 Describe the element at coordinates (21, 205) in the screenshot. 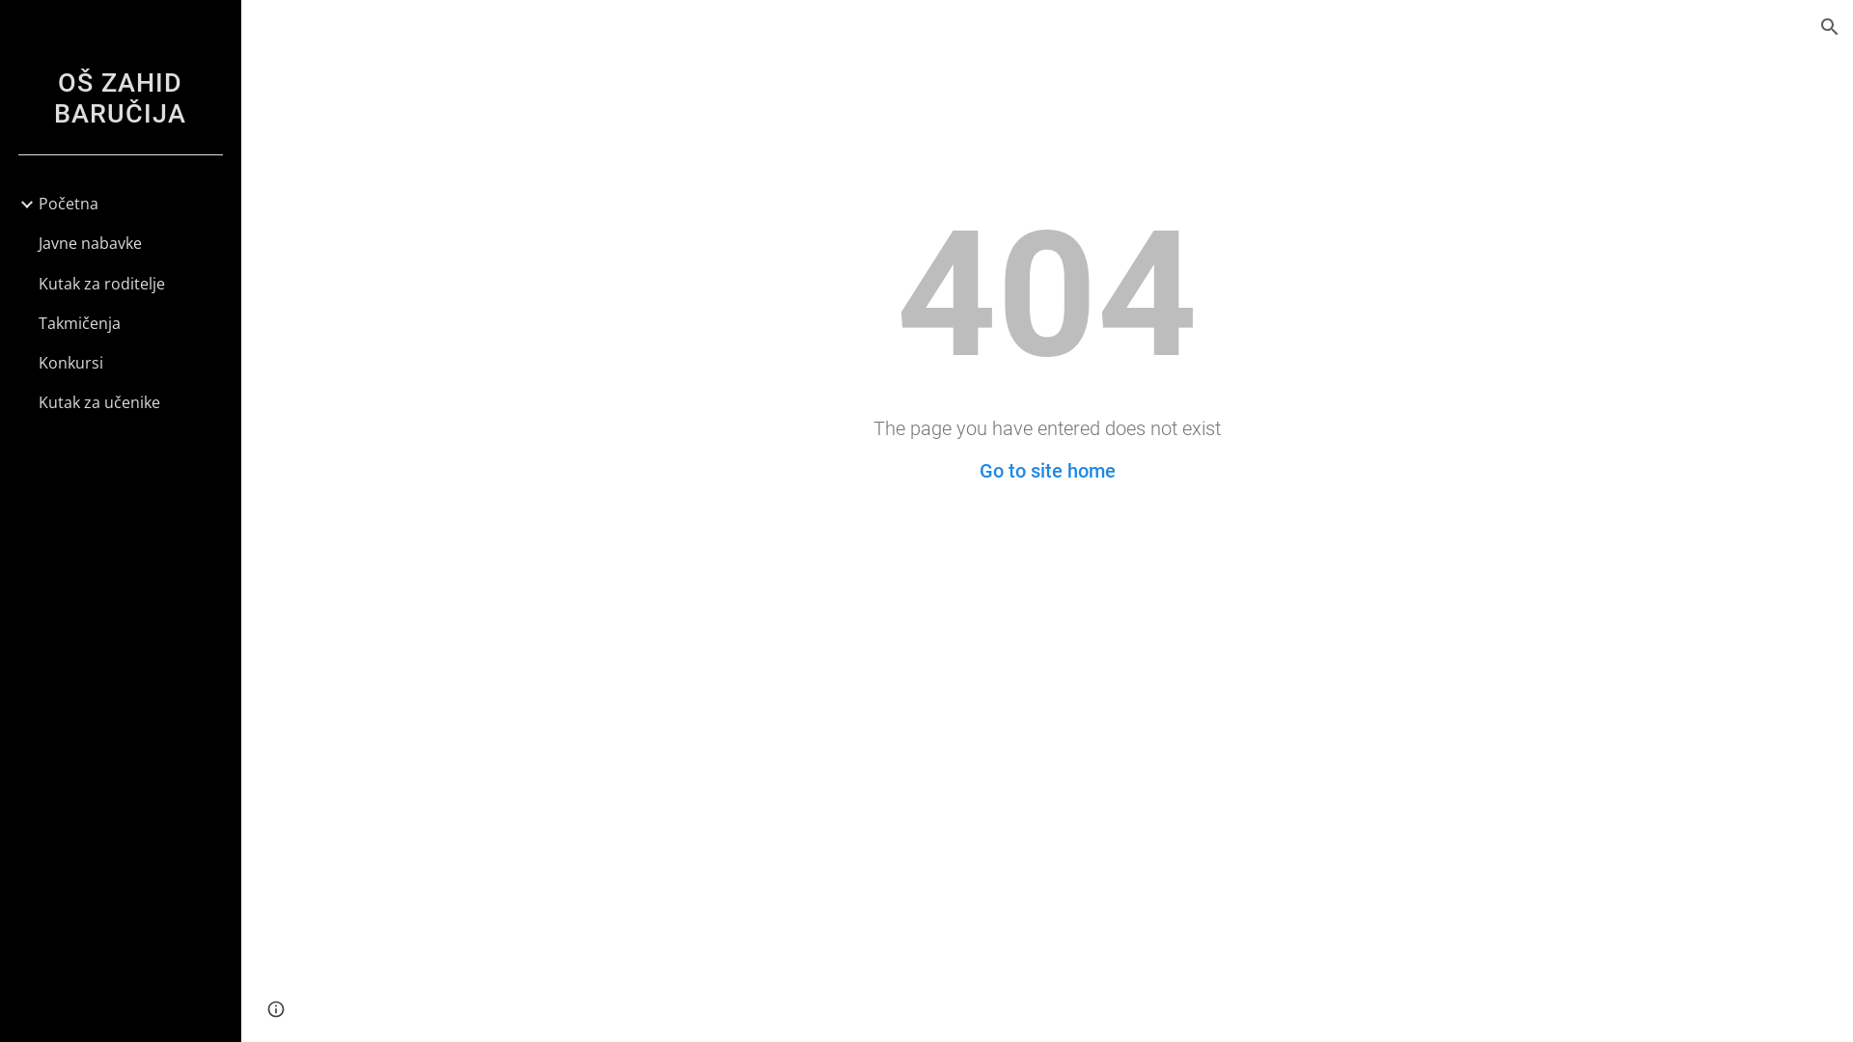

I see `Expand/Collapse` at that location.